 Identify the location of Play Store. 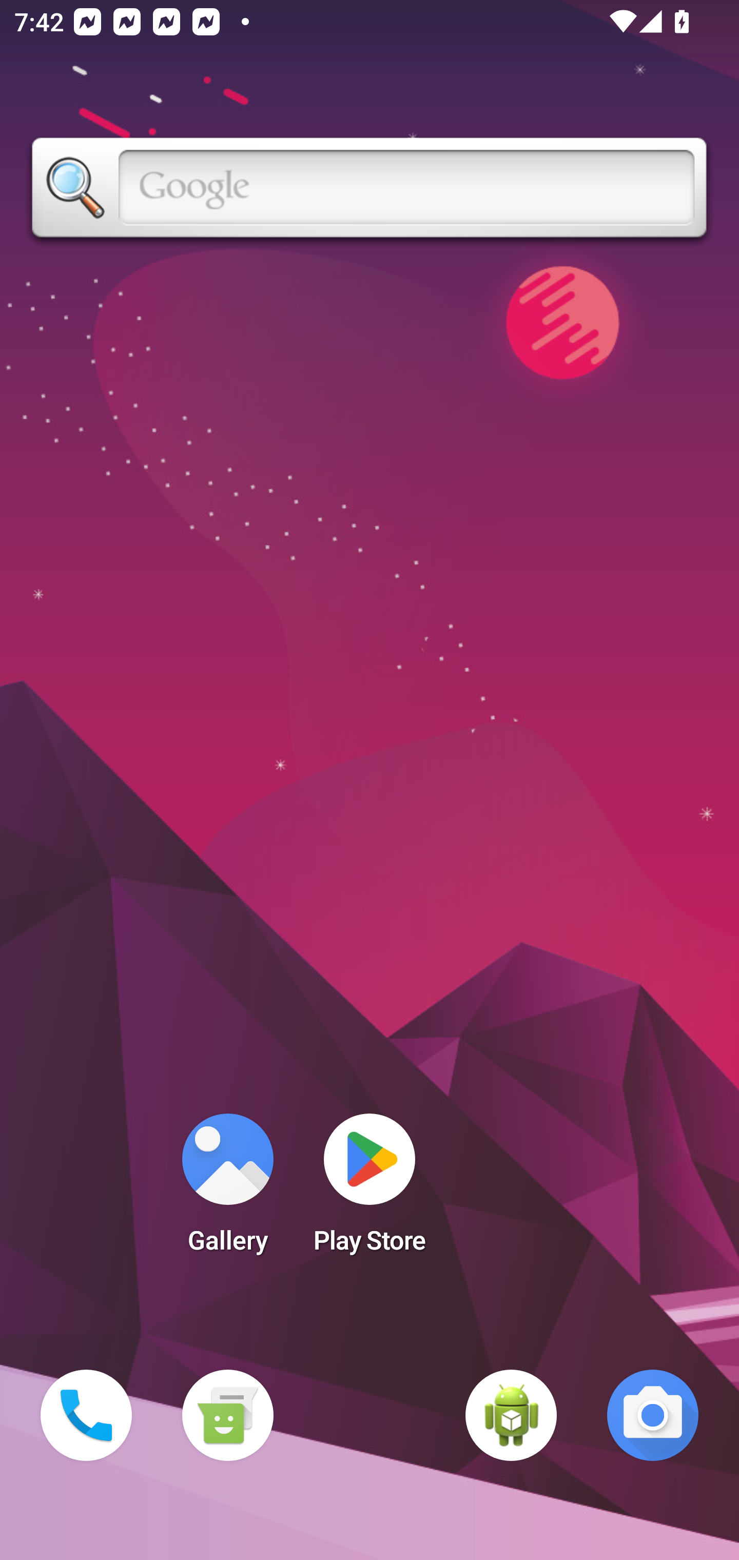
(369, 1189).